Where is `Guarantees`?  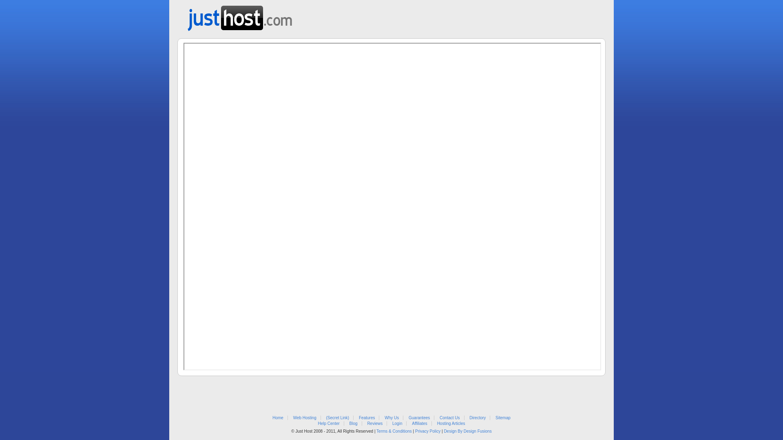
Guarantees is located at coordinates (419, 418).